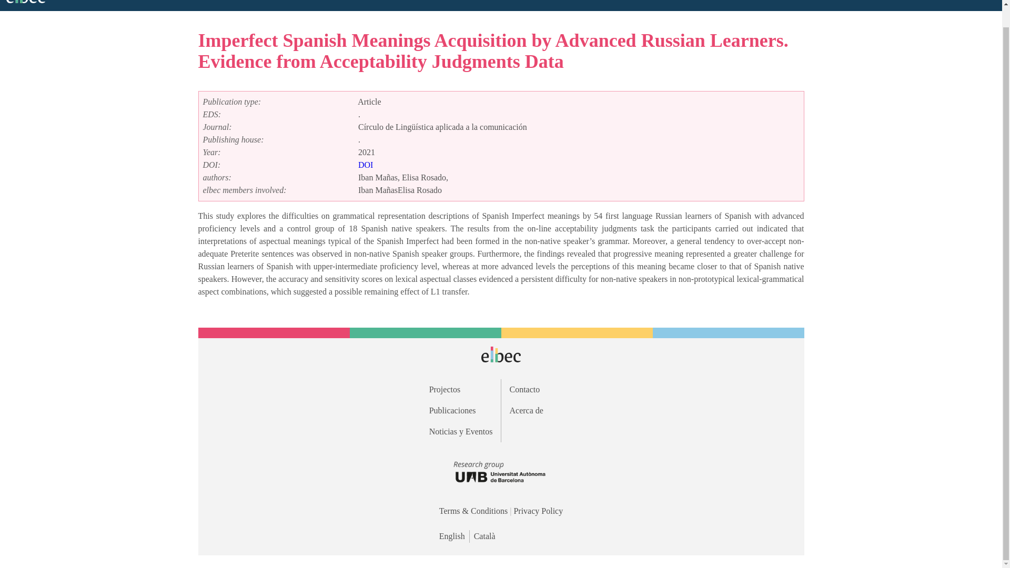 The width and height of the screenshot is (1010, 568). Describe the element at coordinates (461, 389) in the screenshot. I see `Projectos` at that location.